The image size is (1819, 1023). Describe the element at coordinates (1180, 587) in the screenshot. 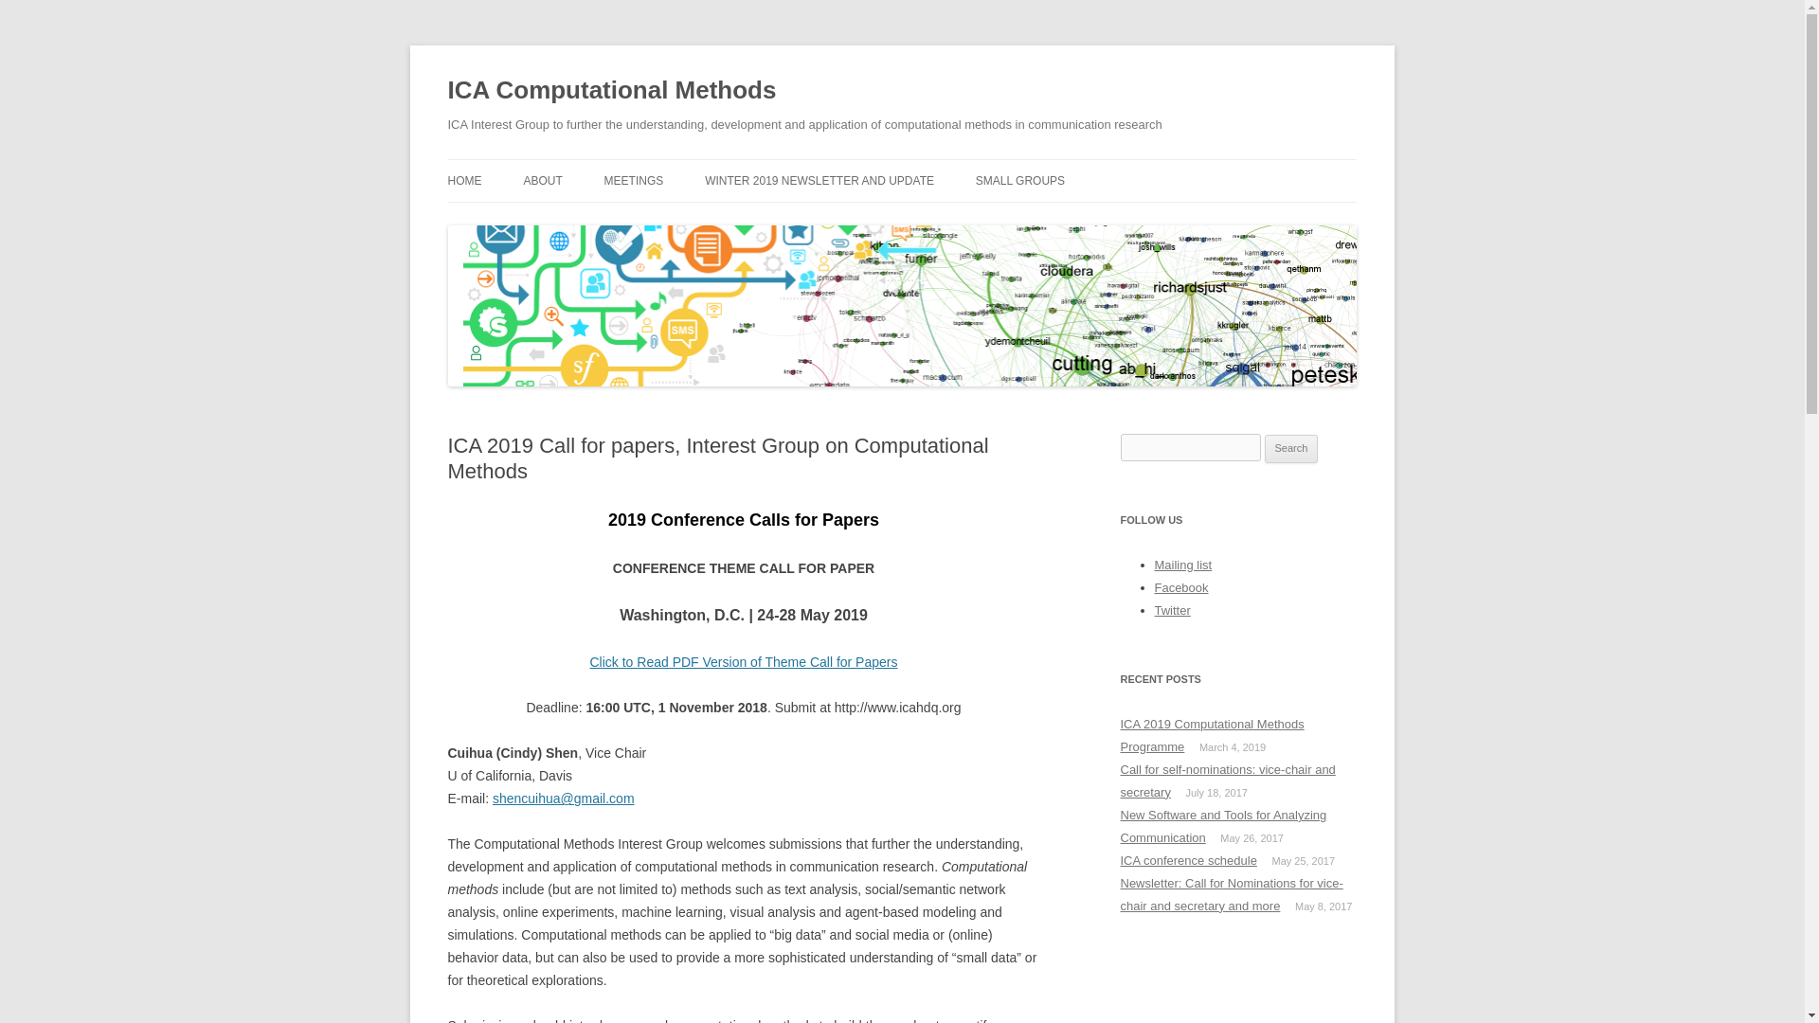

I see `Facebook` at that location.